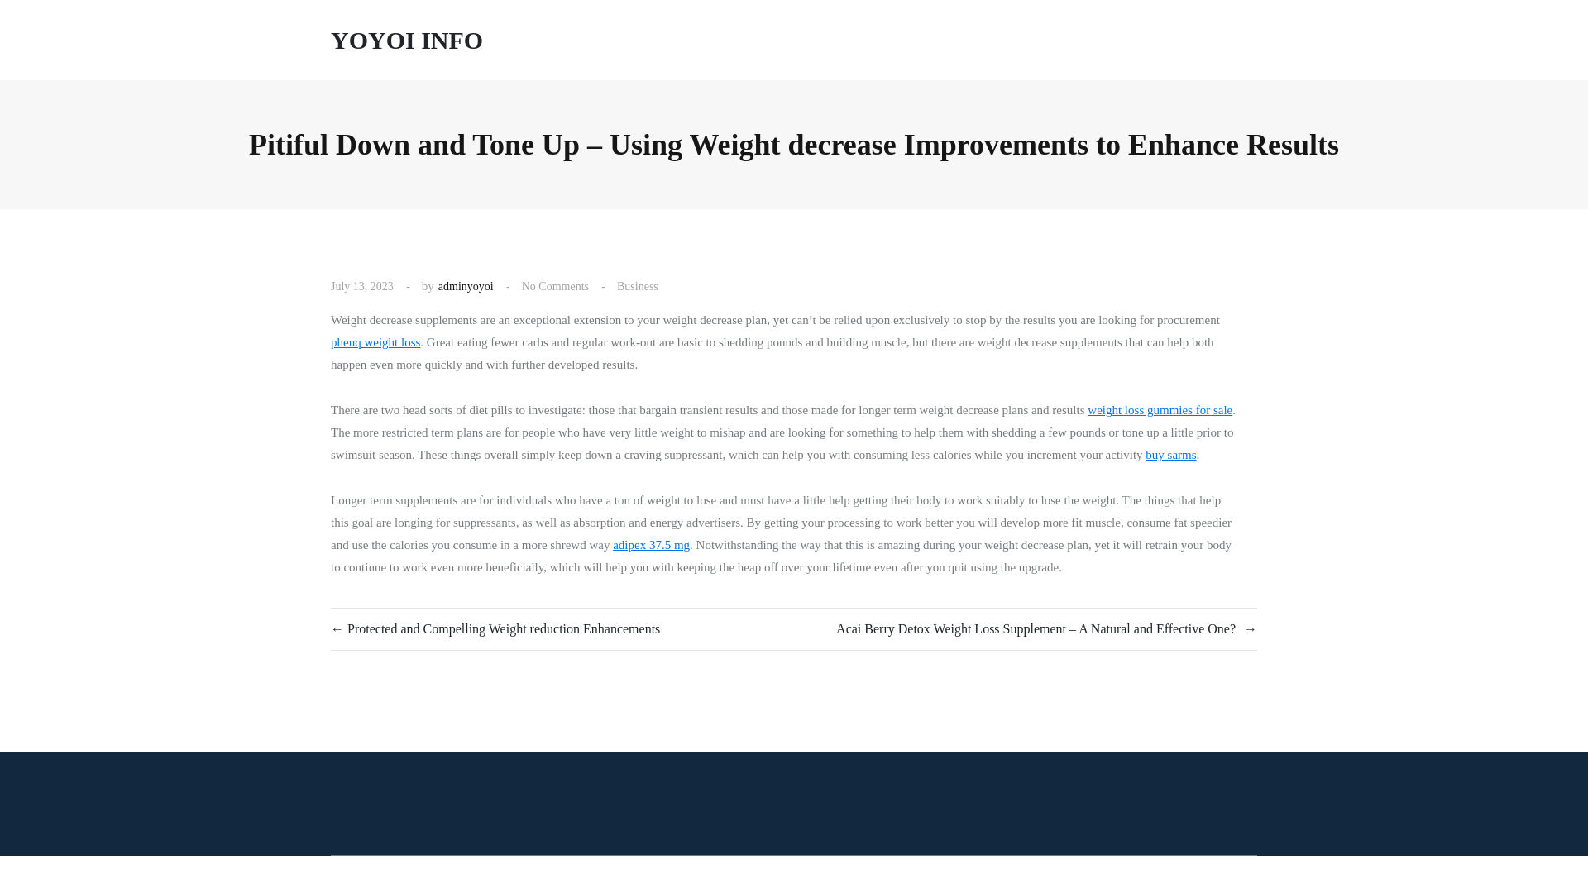  I want to click on phenq weight loss, so click(375, 342).